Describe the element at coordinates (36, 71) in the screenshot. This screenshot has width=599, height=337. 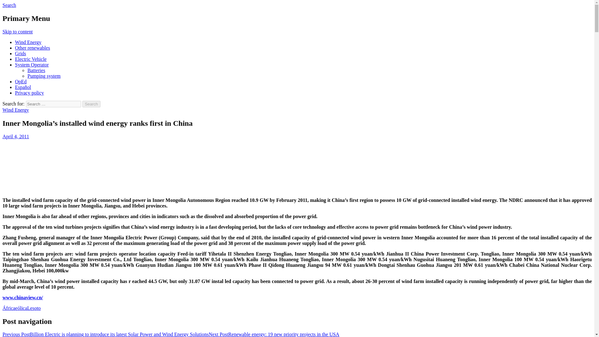
I see `Batteries` at that location.